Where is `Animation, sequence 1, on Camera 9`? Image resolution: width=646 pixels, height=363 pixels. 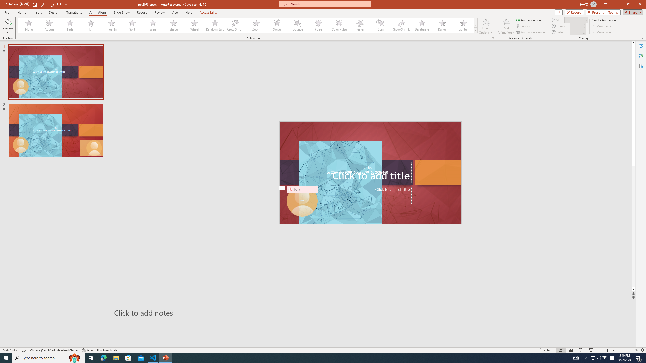
Animation, sequence 1, on Camera 9 is located at coordinates (282, 188).